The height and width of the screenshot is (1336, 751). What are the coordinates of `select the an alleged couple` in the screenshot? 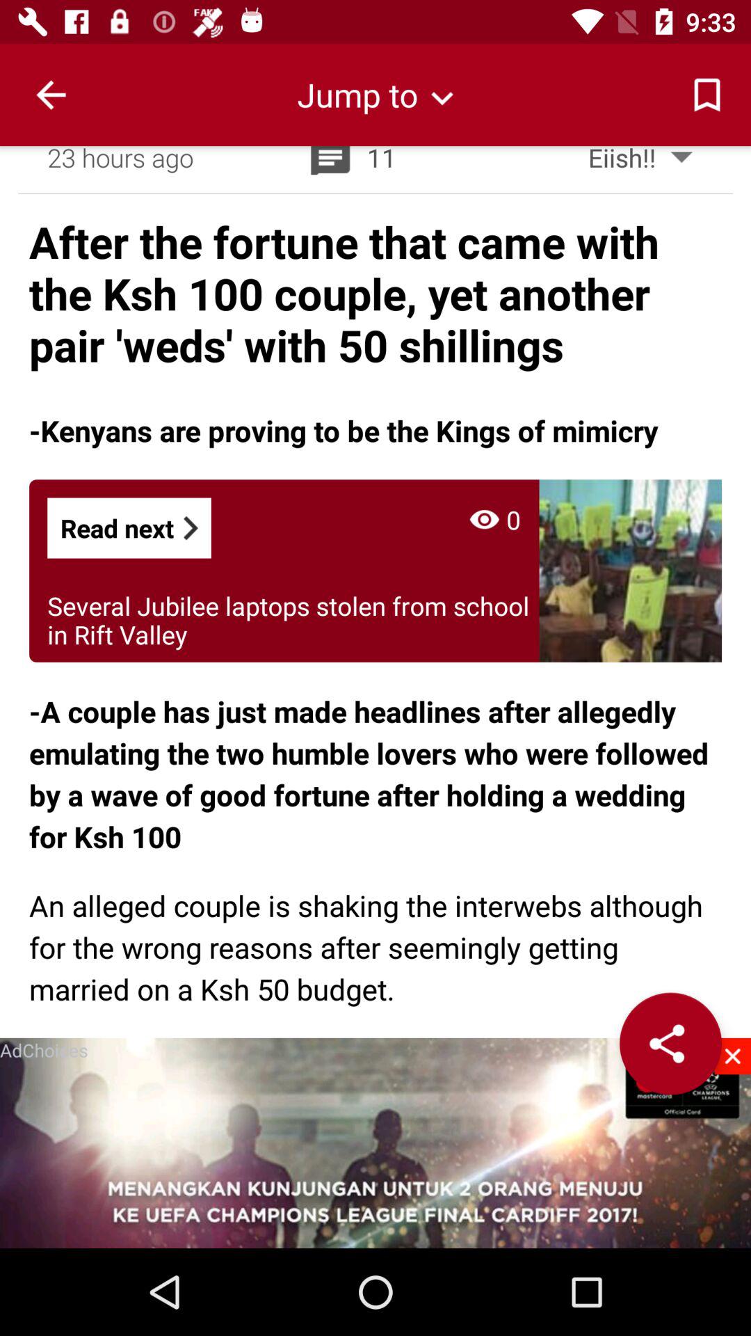 It's located at (375, 946).